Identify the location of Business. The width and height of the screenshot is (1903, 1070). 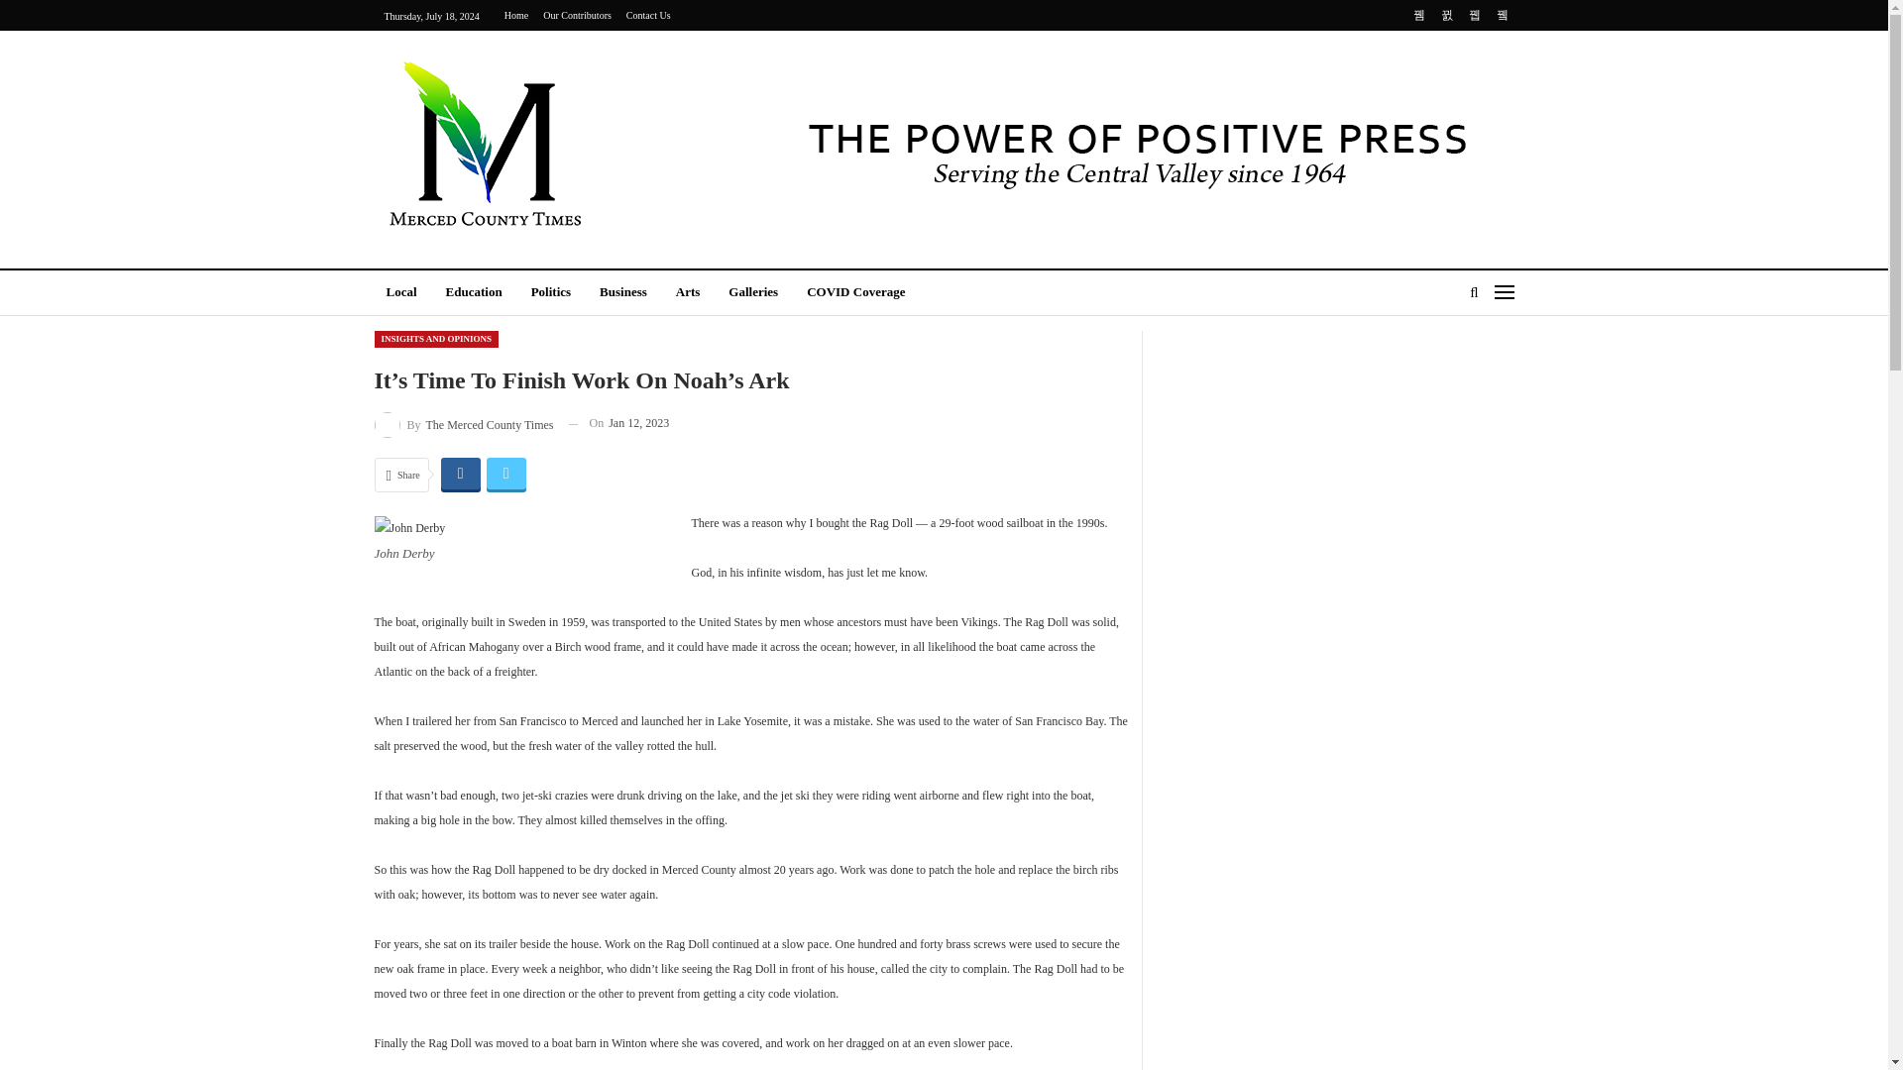
(622, 293).